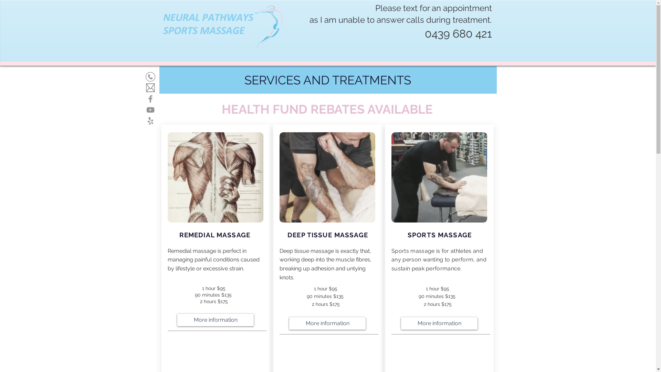 This screenshot has width=661, height=372. What do you see at coordinates (328, 80) in the screenshot?
I see `SERVICES AND TREATMENTS` at bounding box center [328, 80].